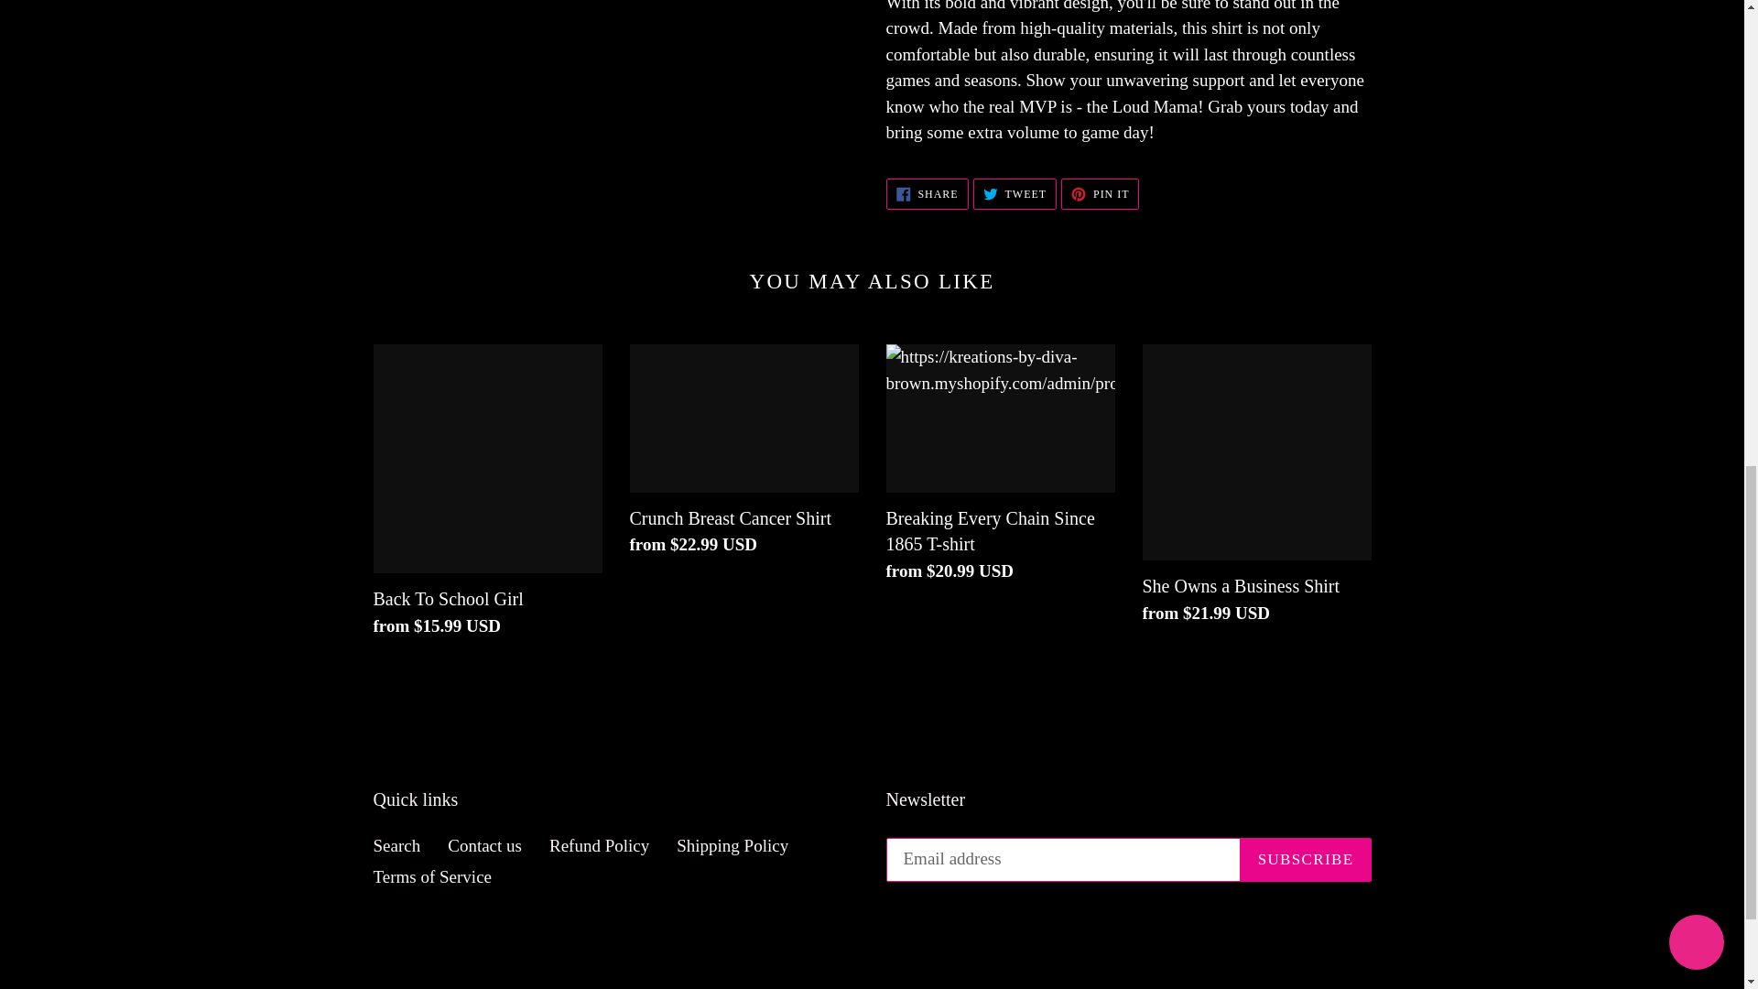 The image size is (1758, 989). Describe the element at coordinates (397, 845) in the screenshot. I see `Breaking Every Chain Since 1865 T-shirt` at that location.